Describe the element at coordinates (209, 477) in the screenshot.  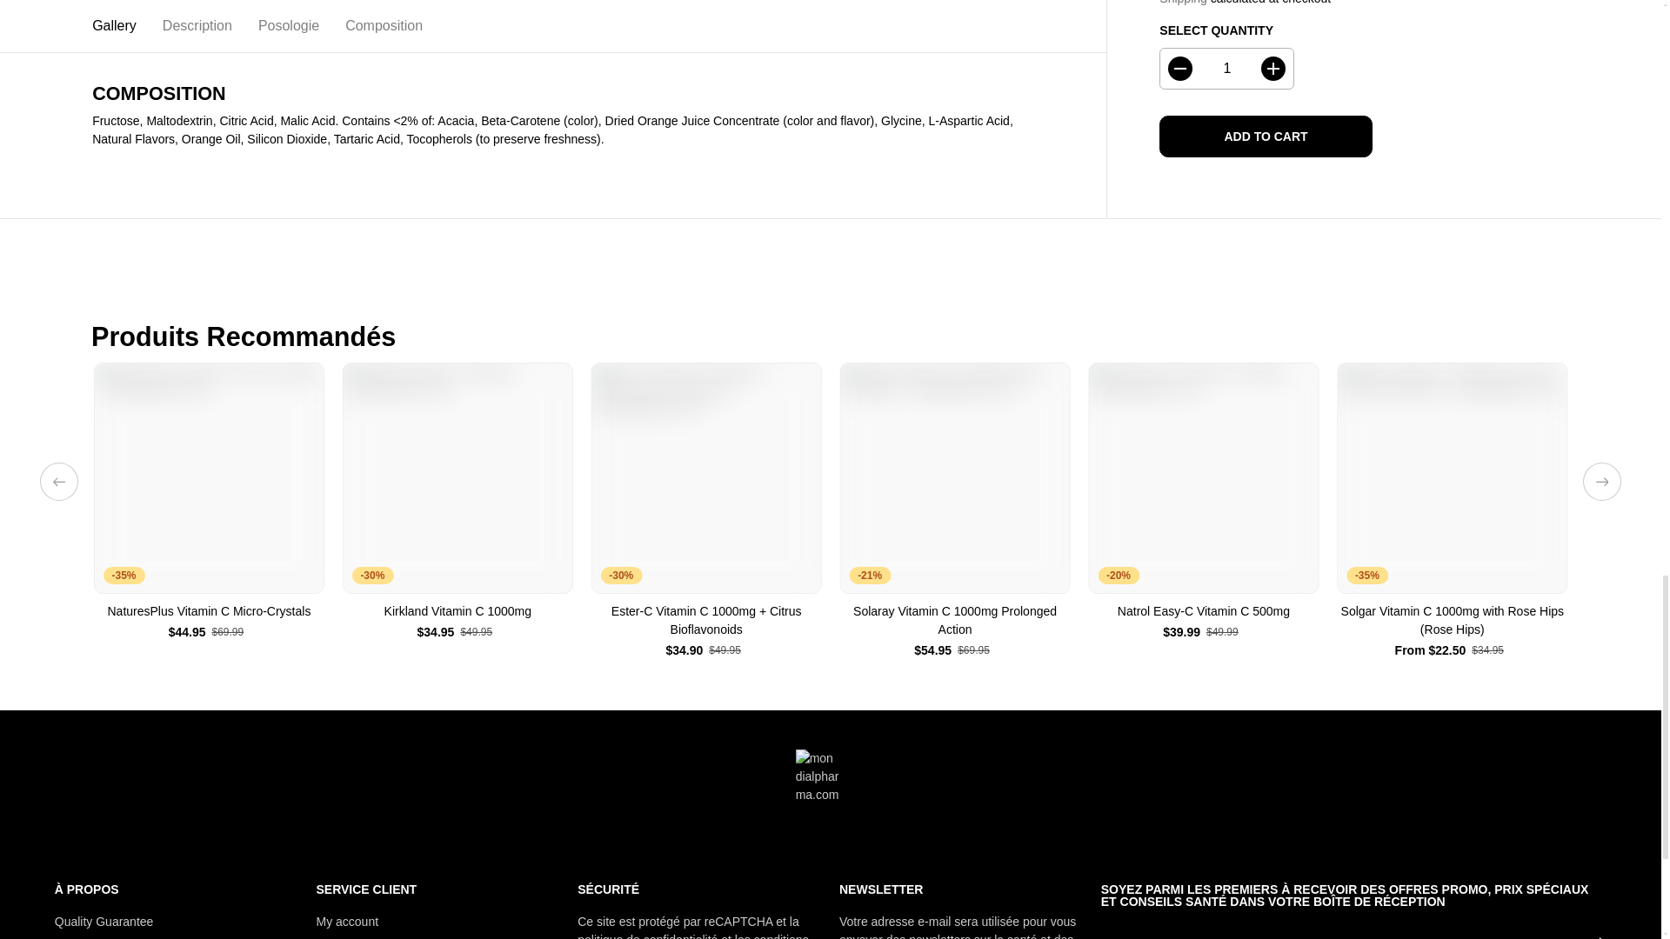
I see `NaturesPlus Vitamin C Micro-Crystals` at that location.